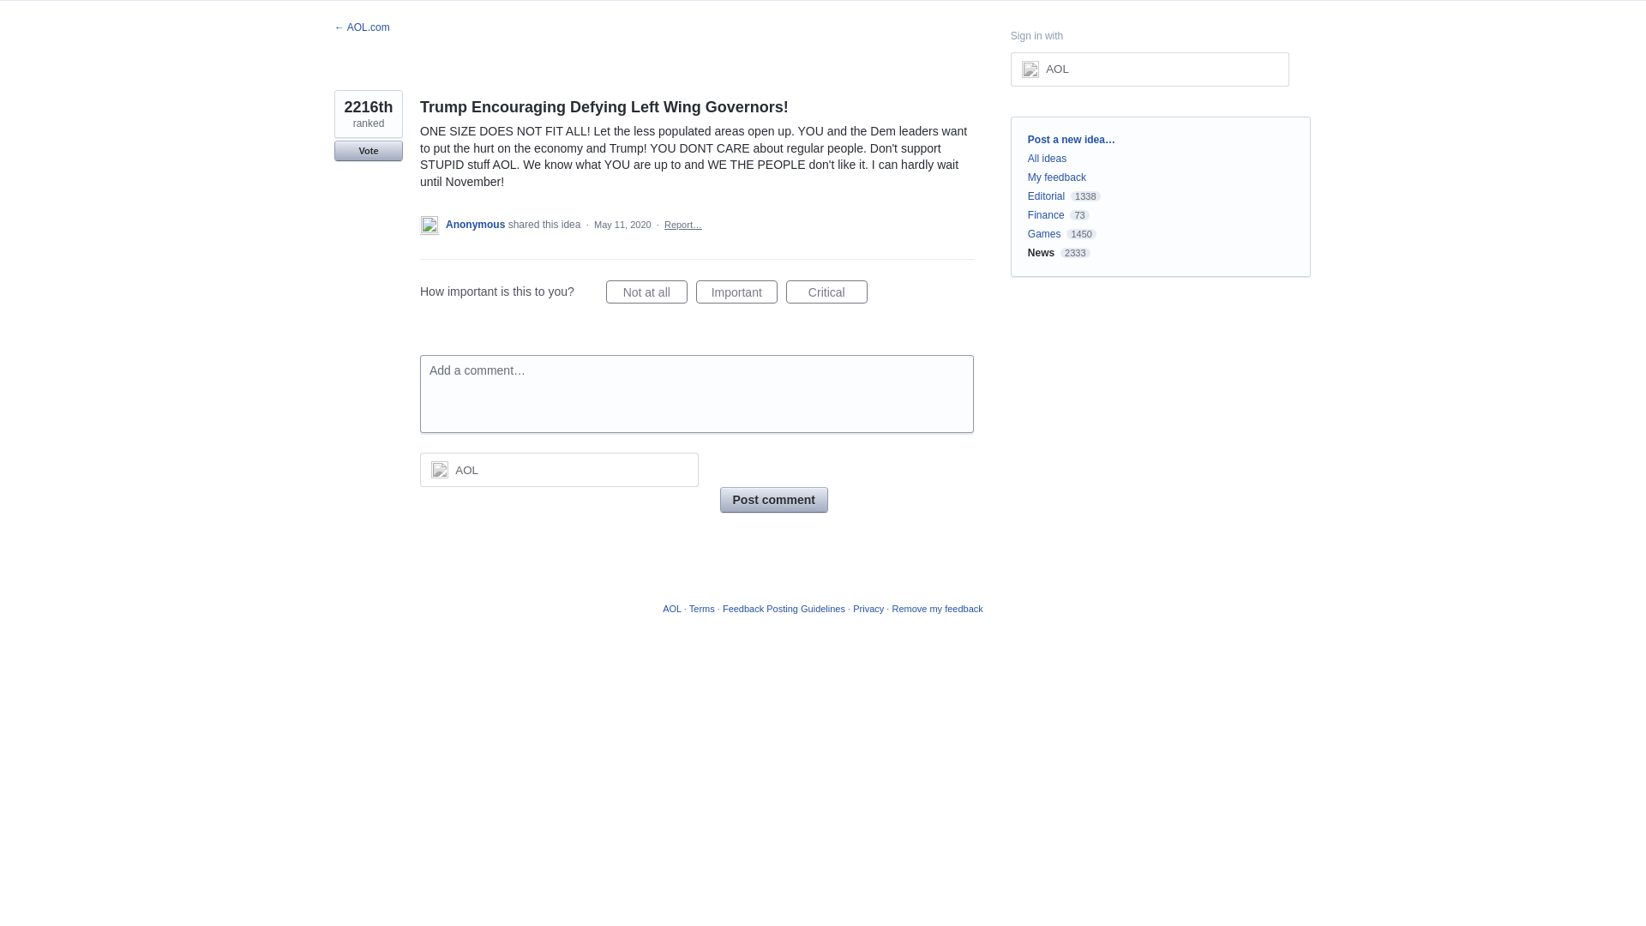  What do you see at coordinates (826, 292) in the screenshot?
I see `Critical` at bounding box center [826, 292].